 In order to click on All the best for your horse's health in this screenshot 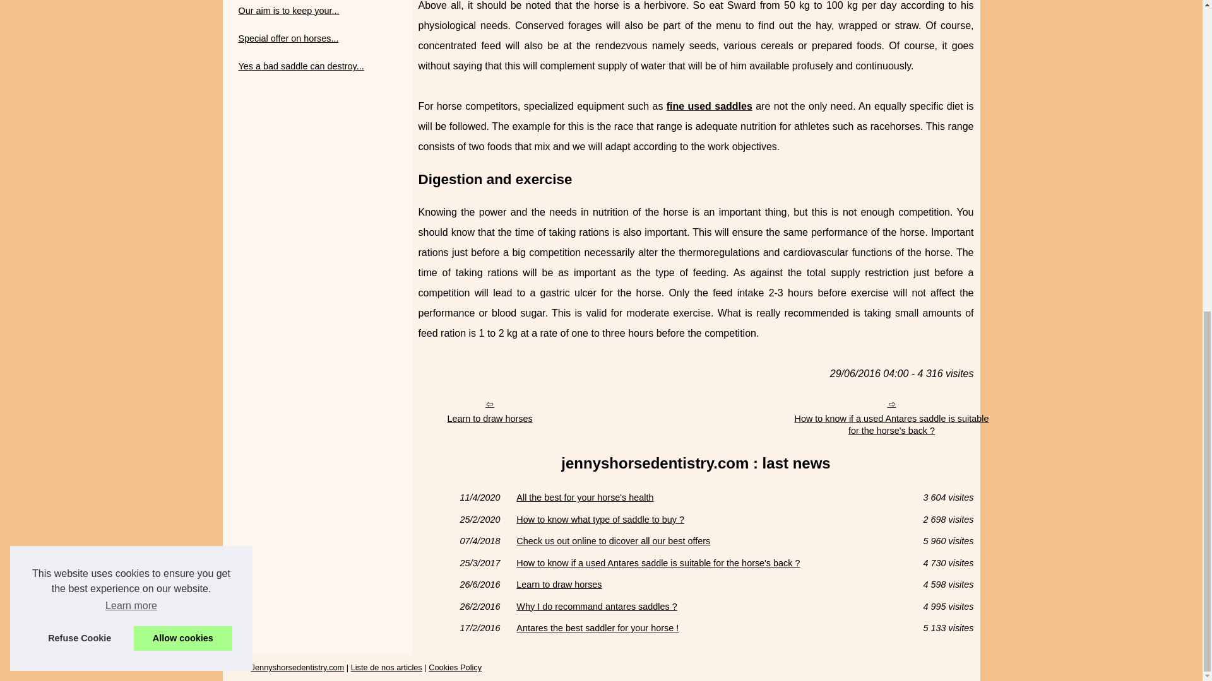, I will do `click(708, 497)`.